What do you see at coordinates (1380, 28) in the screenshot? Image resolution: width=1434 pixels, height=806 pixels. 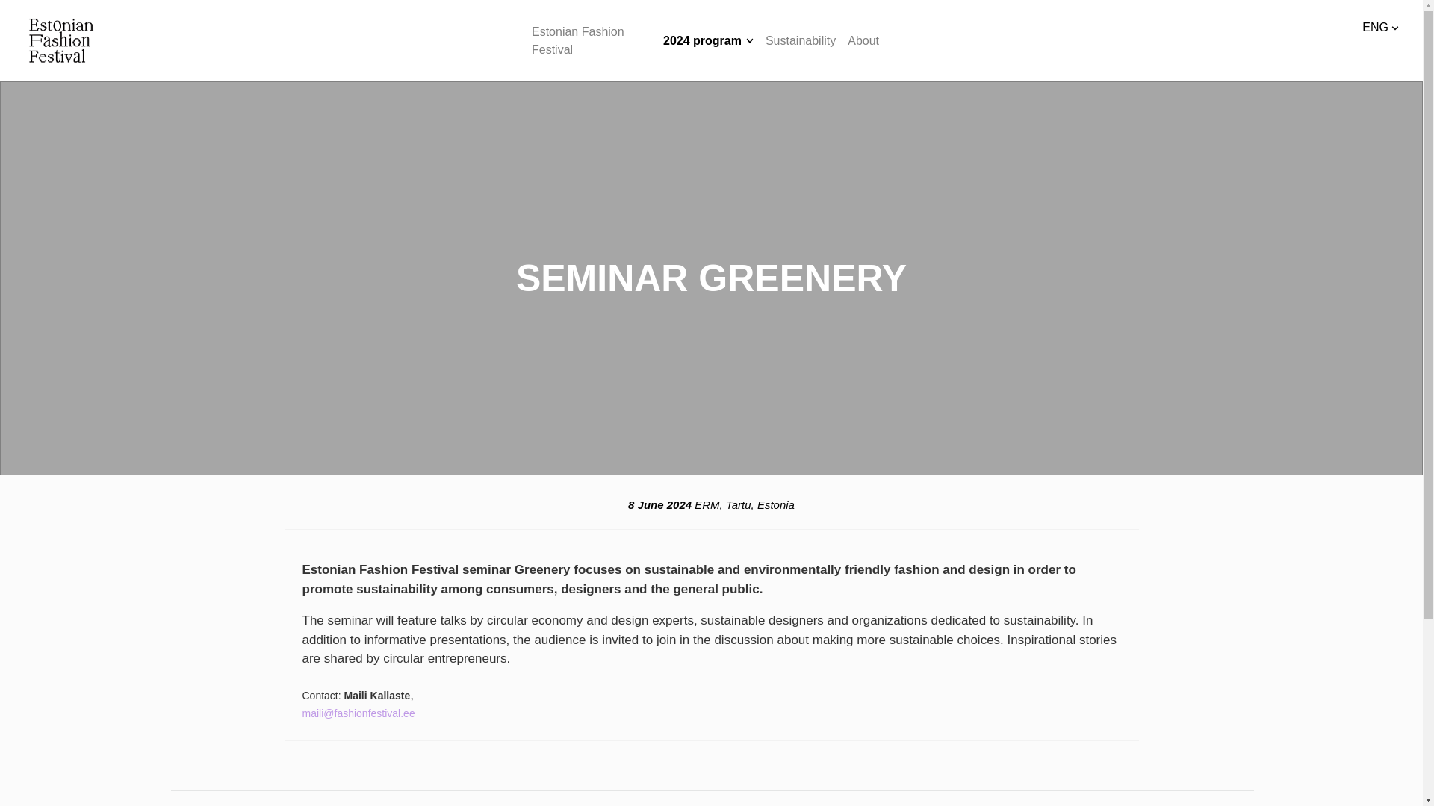 I see `ENG` at bounding box center [1380, 28].